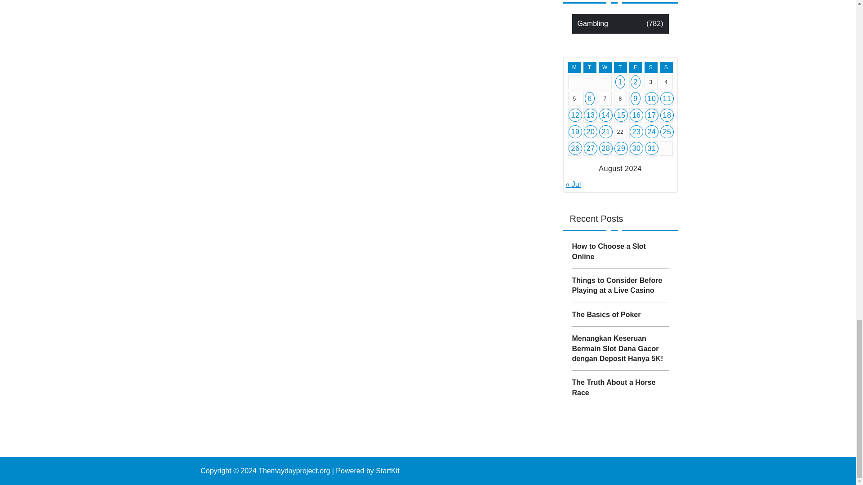 The width and height of the screenshot is (863, 485). Describe the element at coordinates (636, 67) in the screenshot. I see `Friday` at that location.